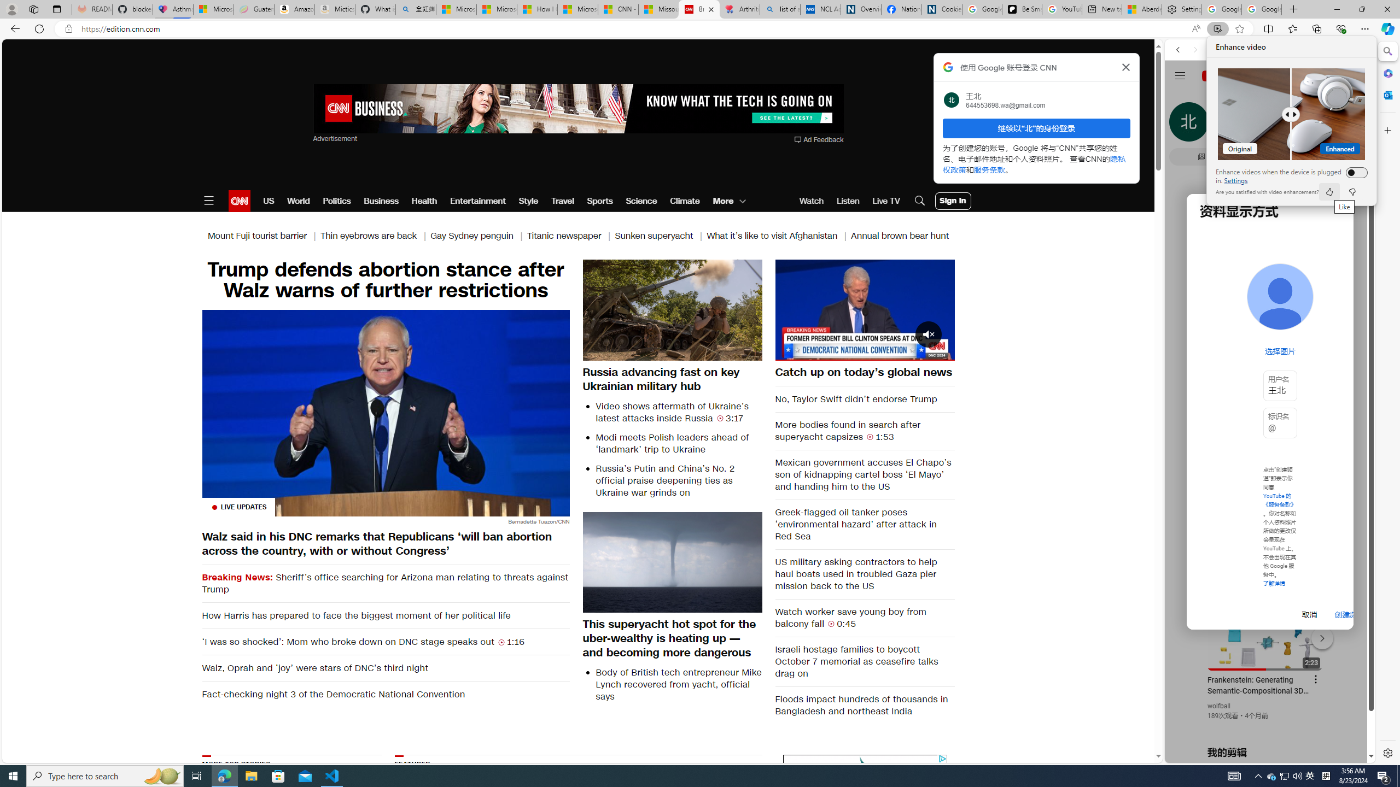 This screenshot has height=787, width=1400. I want to click on Pause, so click(1284, 776).